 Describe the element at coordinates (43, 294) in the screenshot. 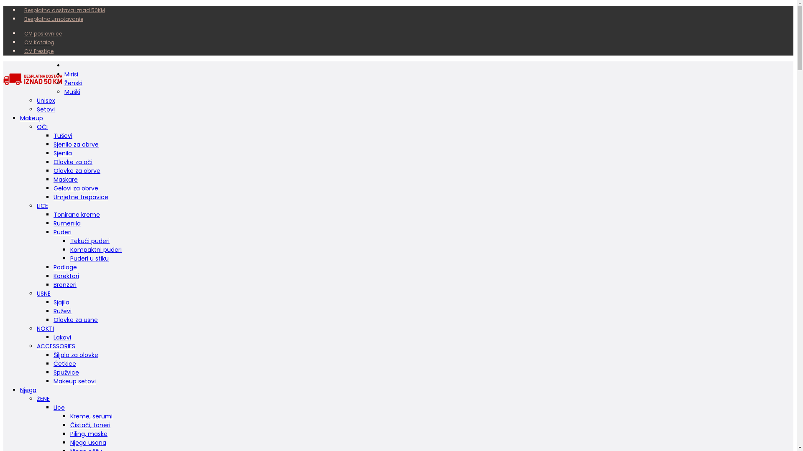

I see `USNE` at that location.